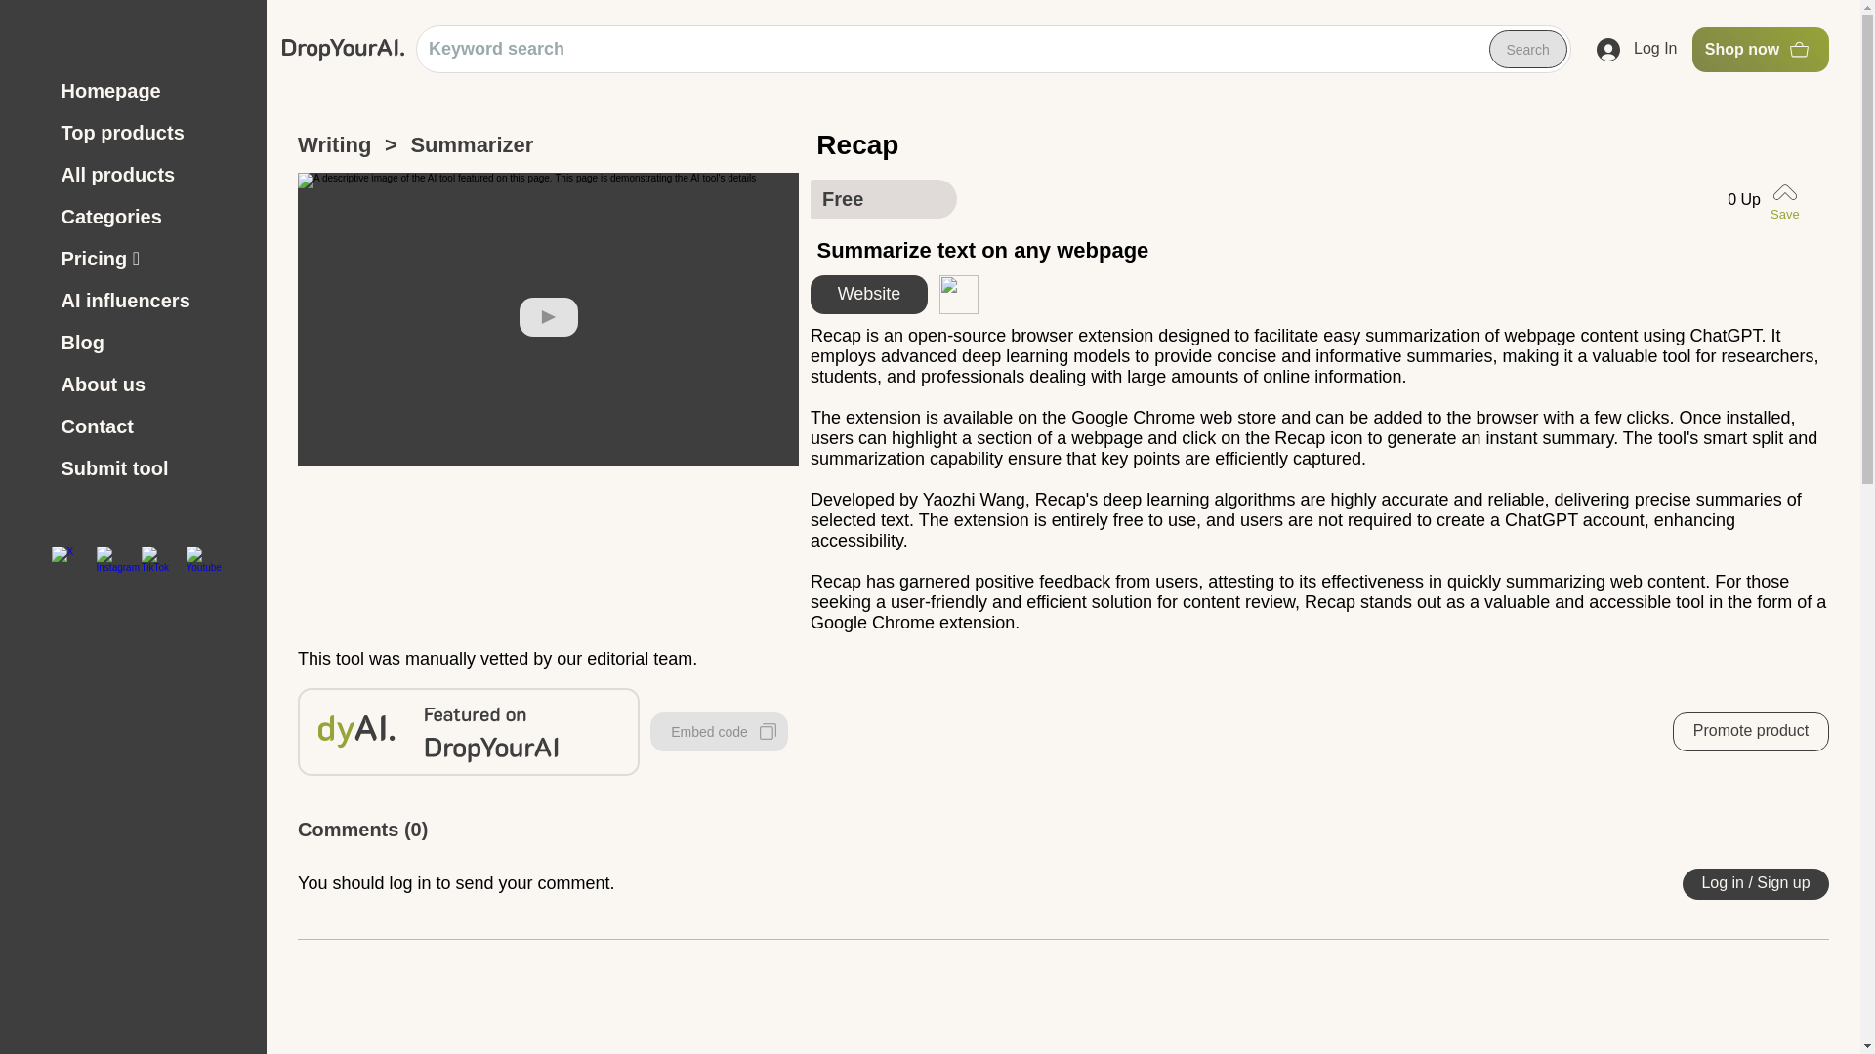 This screenshot has height=1054, width=1875. I want to click on Homepage, so click(151, 92).